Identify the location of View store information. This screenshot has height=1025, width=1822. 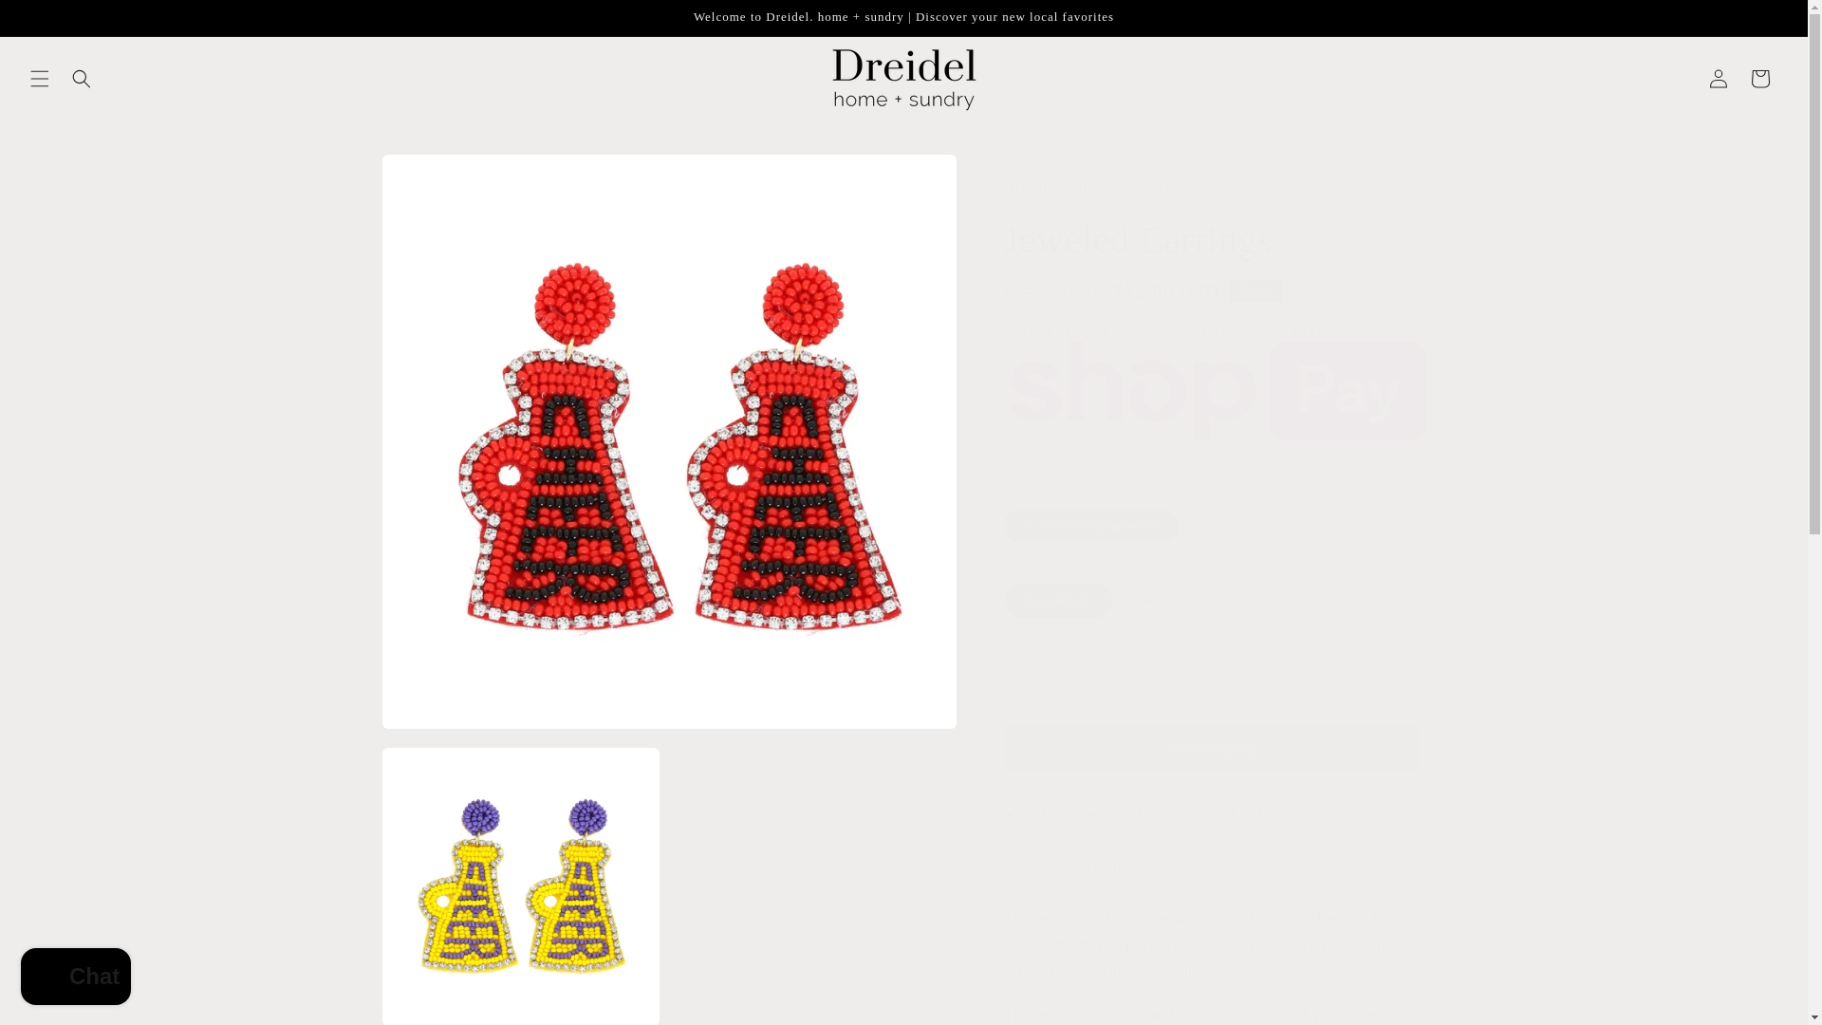
(1093, 867).